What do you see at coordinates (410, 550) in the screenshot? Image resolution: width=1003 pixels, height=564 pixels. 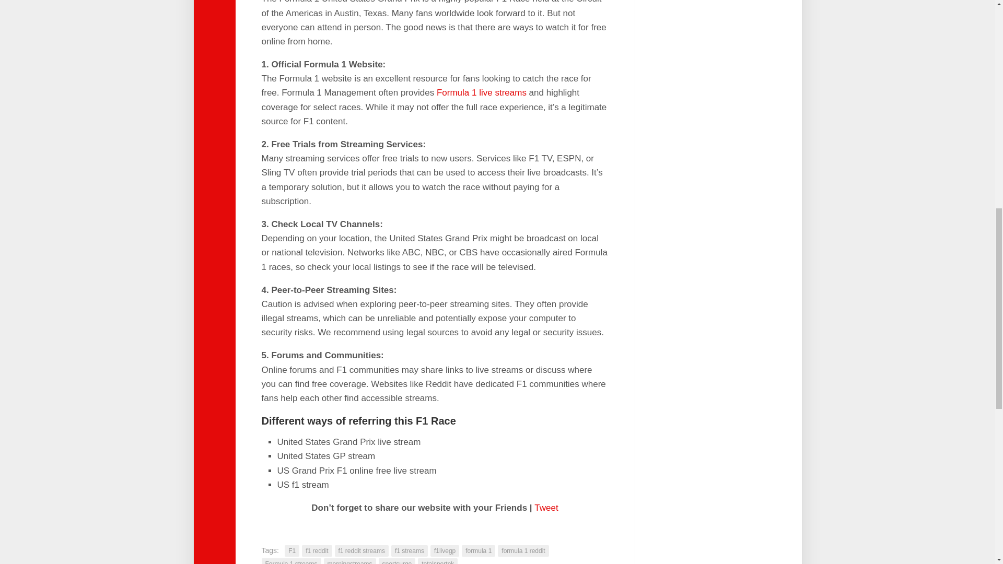 I see `f1 streams` at bounding box center [410, 550].